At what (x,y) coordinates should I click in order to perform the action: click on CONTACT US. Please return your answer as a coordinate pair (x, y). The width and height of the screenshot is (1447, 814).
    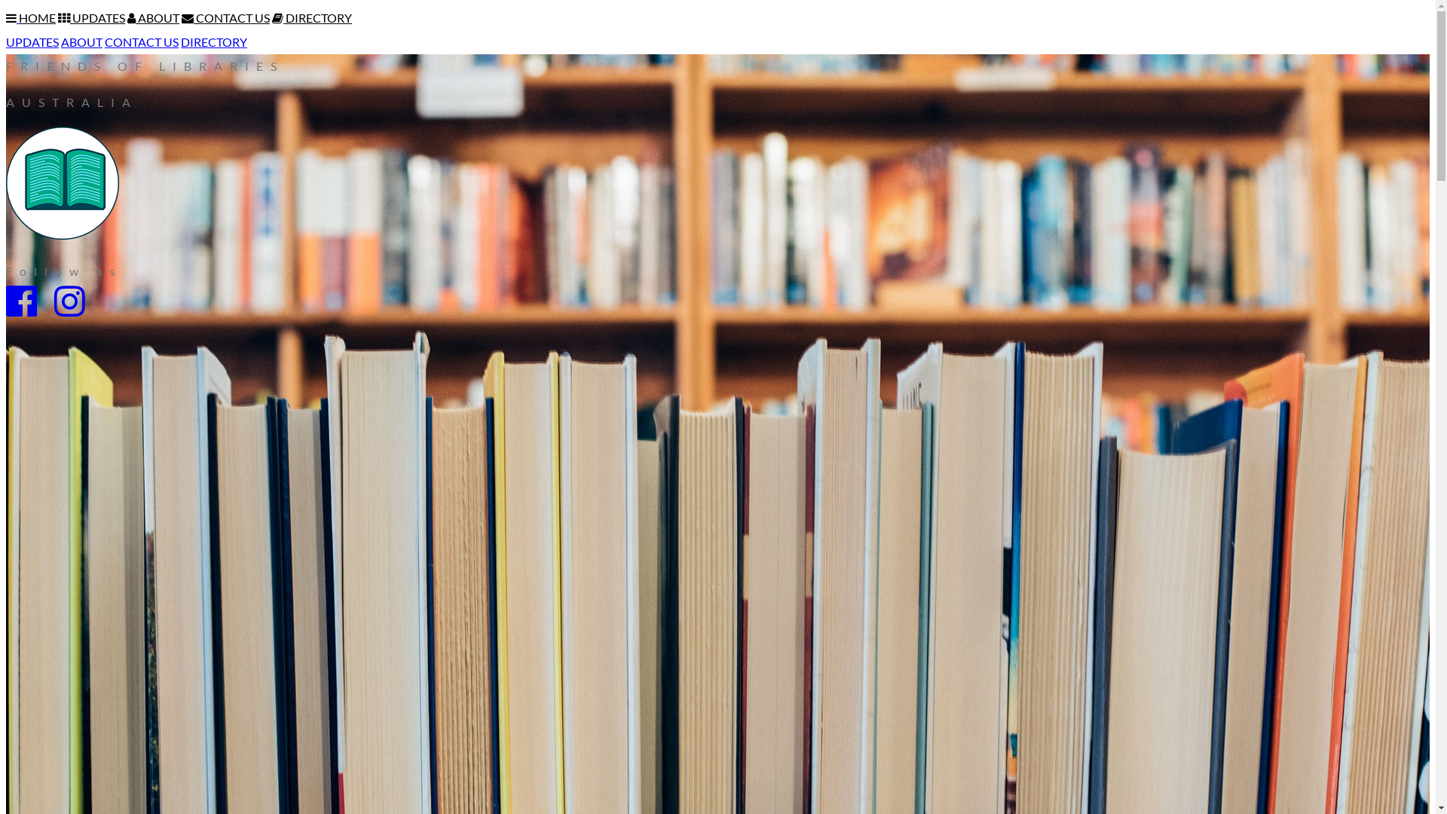
    Looking at the image, I should click on (142, 42).